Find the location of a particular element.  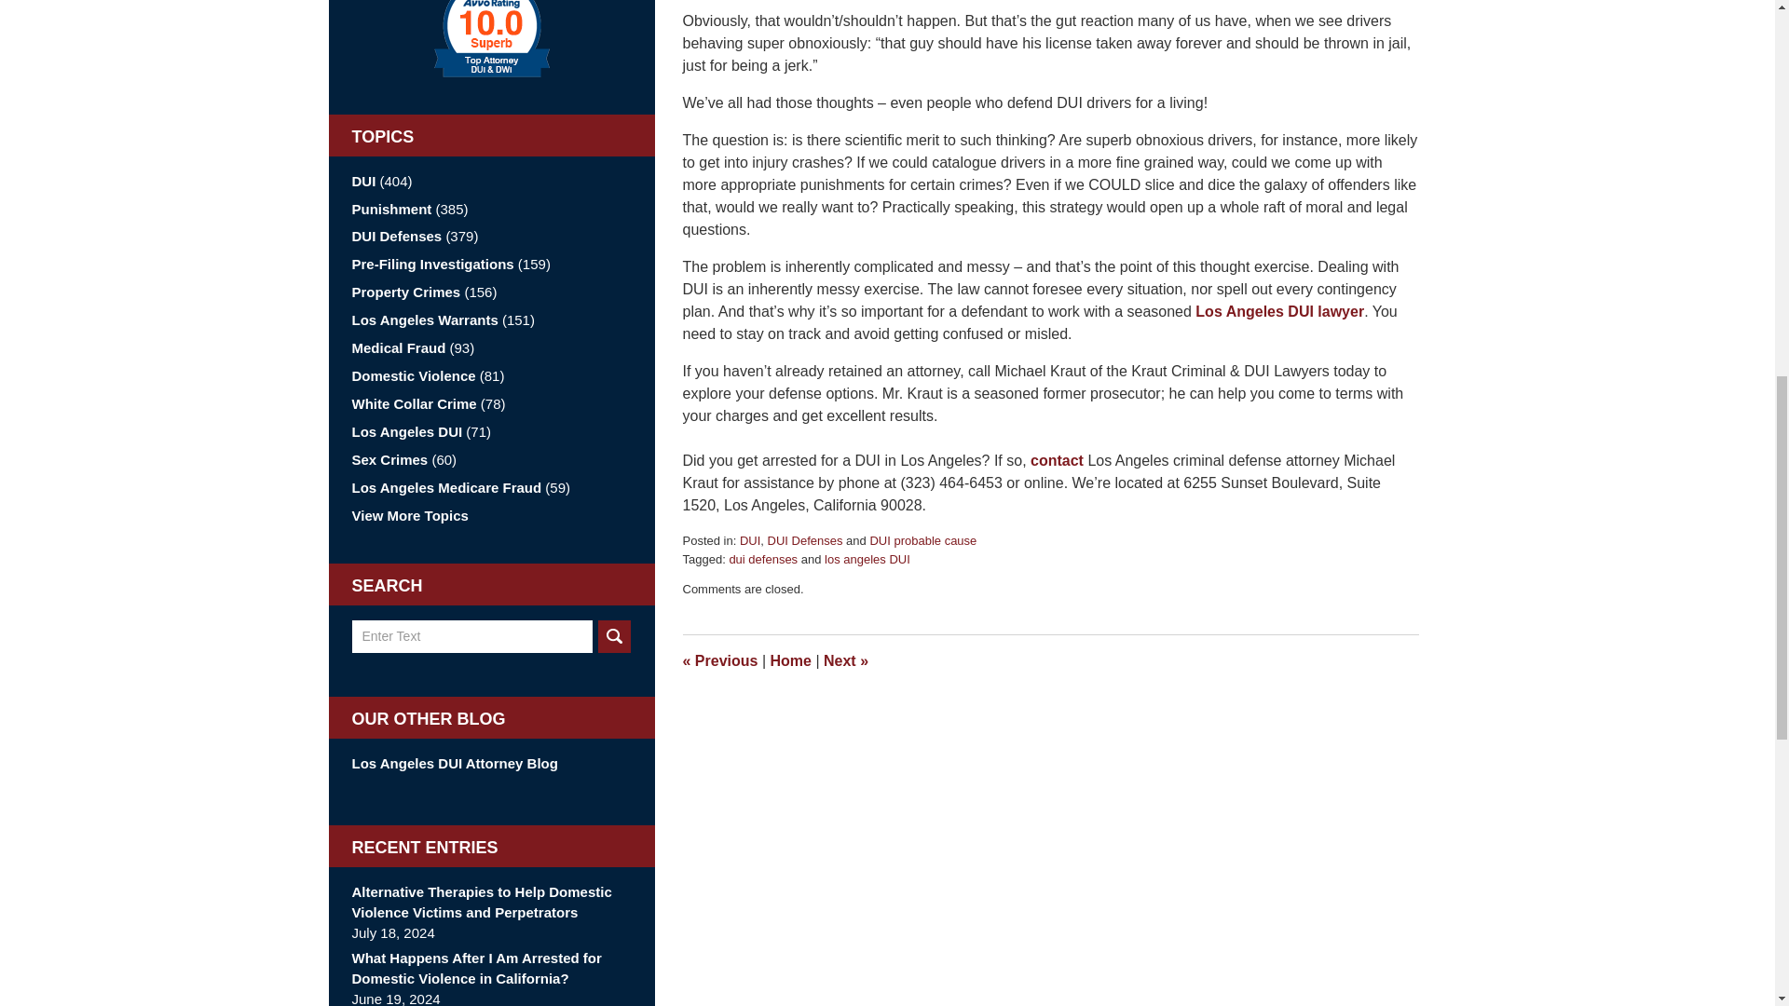

View all posts tagged with los angeles DUI is located at coordinates (867, 559).